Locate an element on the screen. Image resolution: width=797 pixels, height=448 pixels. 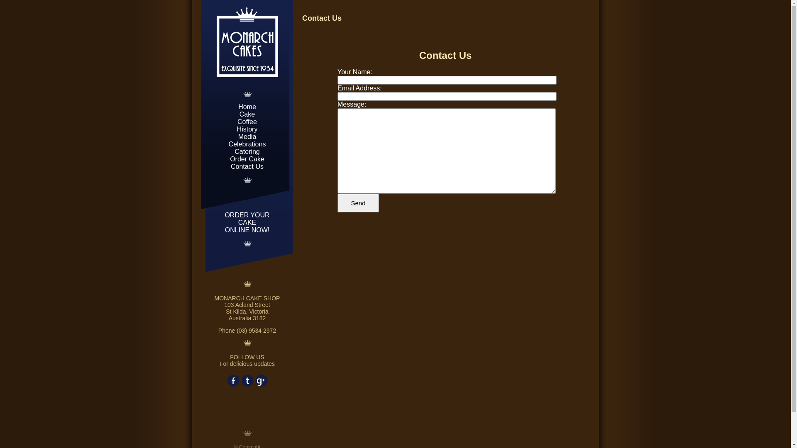
Coffee is located at coordinates (247, 122).